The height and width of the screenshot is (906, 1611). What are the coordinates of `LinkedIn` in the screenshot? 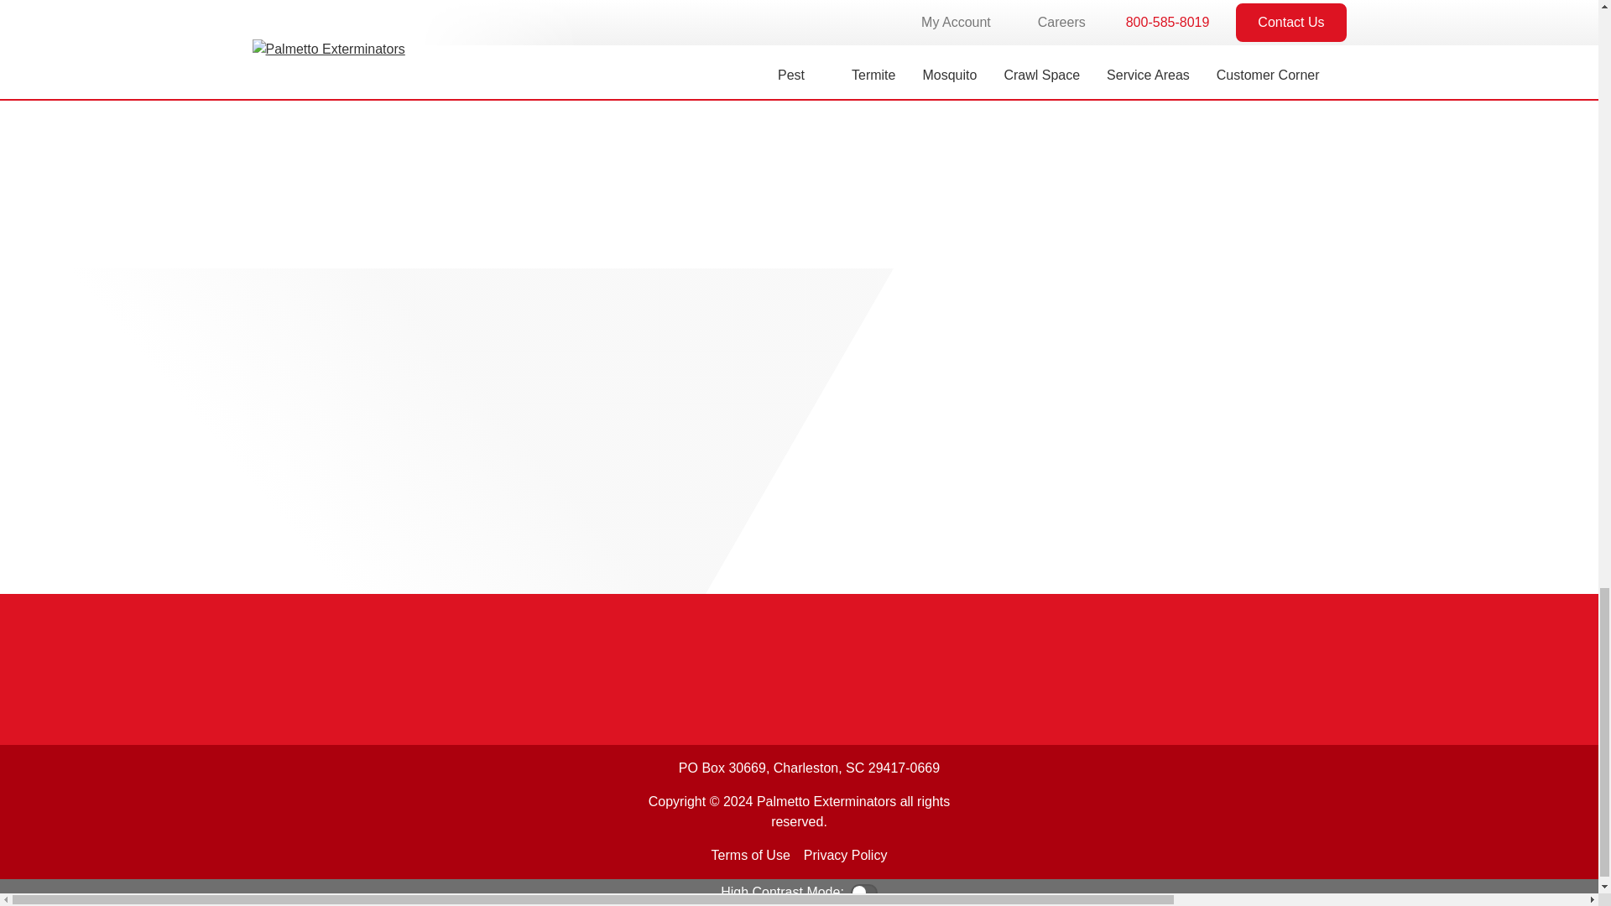 It's located at (356, 811).